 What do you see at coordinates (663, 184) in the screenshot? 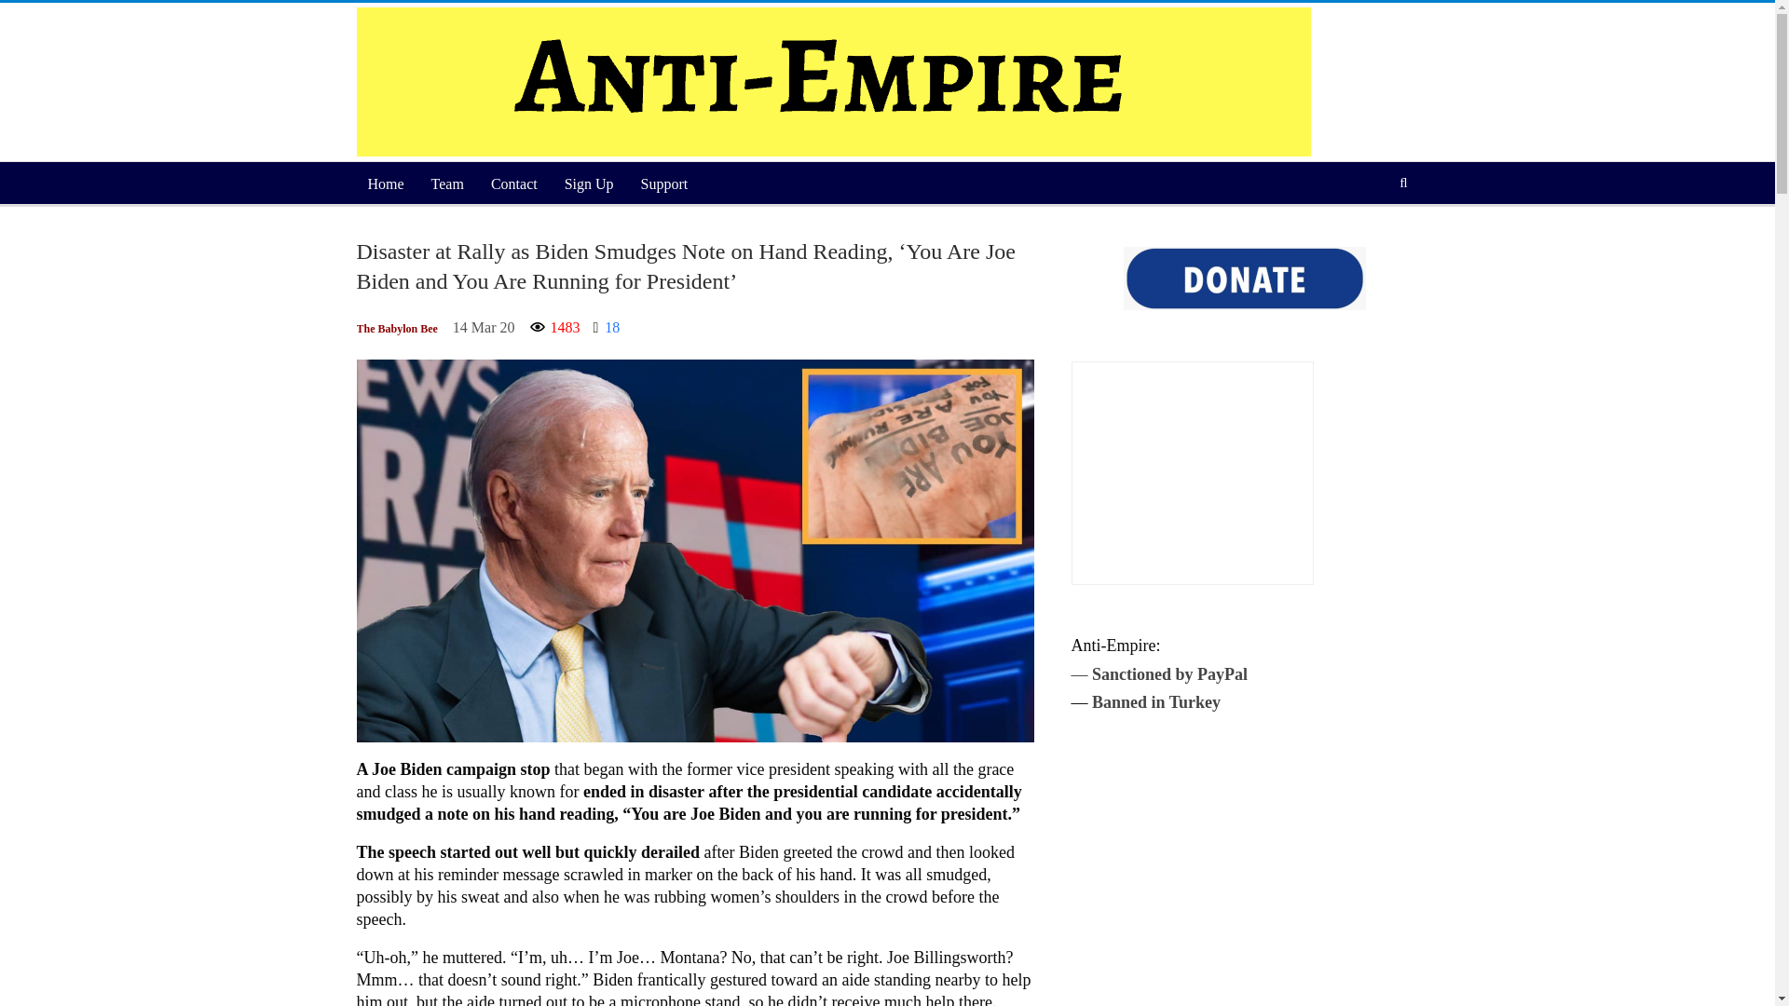
I see `Support` at bounding box center [663, 184].